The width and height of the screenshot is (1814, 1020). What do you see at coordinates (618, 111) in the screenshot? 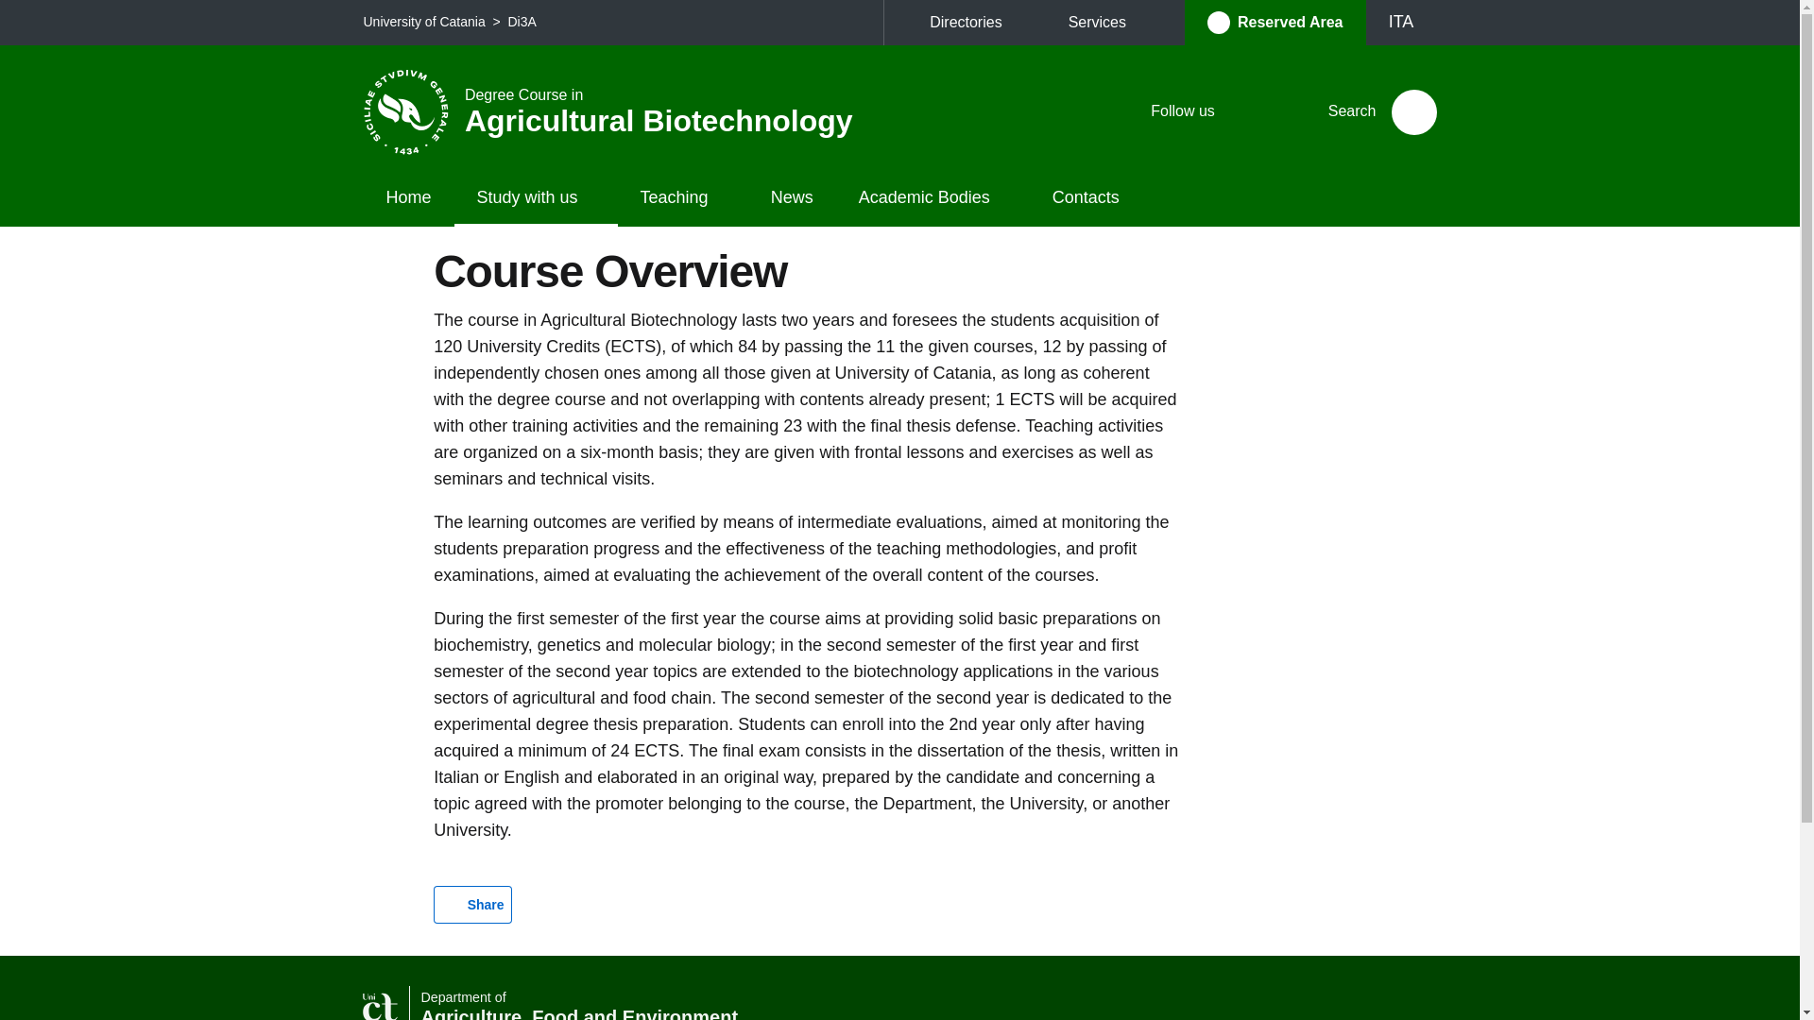
I see `Di3A` at bounding box center [618, 111].